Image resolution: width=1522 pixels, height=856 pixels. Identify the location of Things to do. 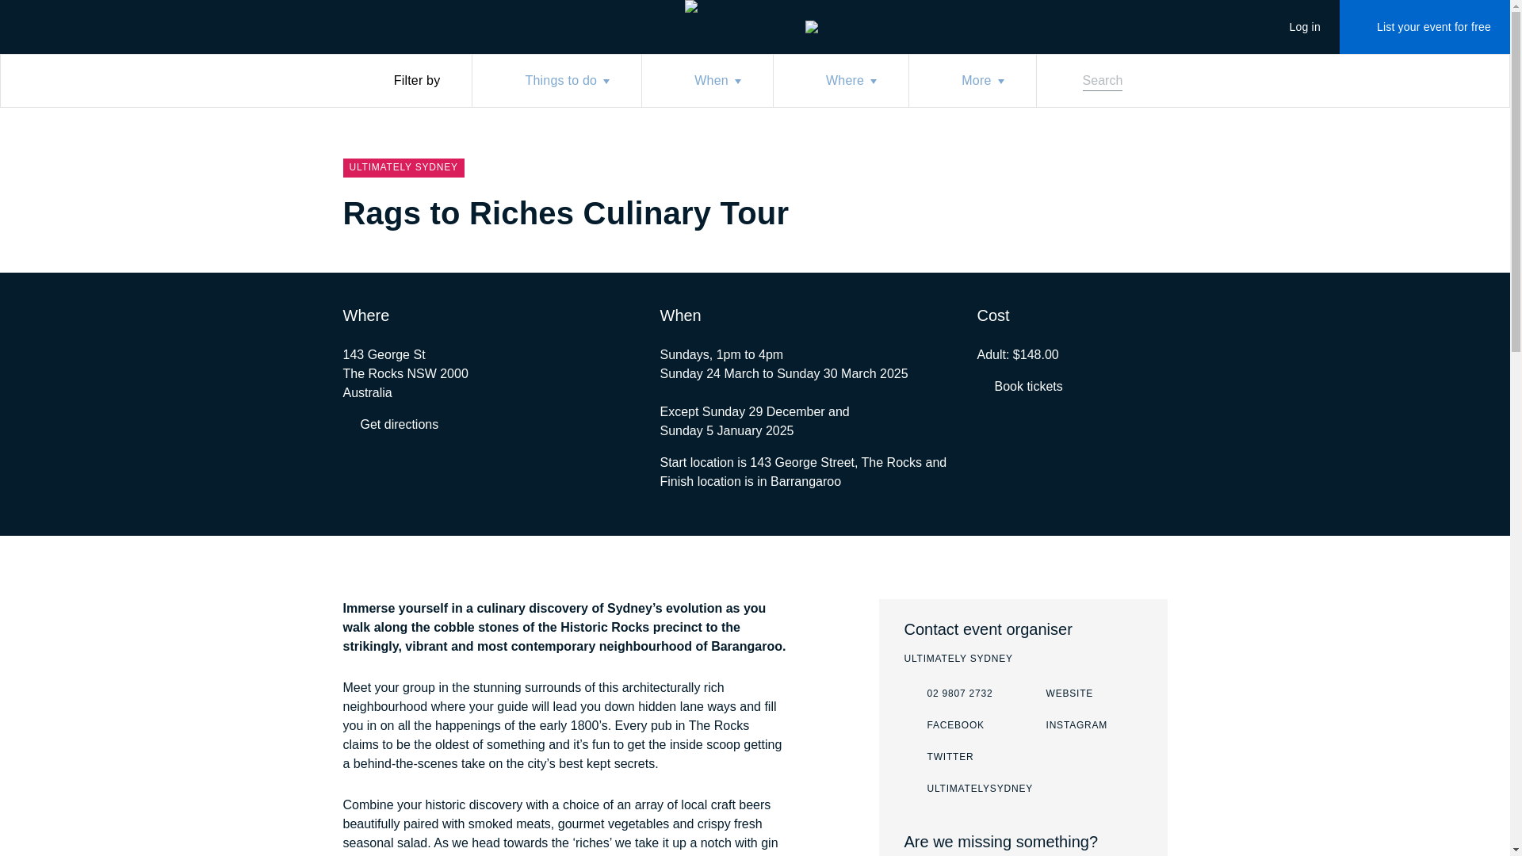
(556, 81).